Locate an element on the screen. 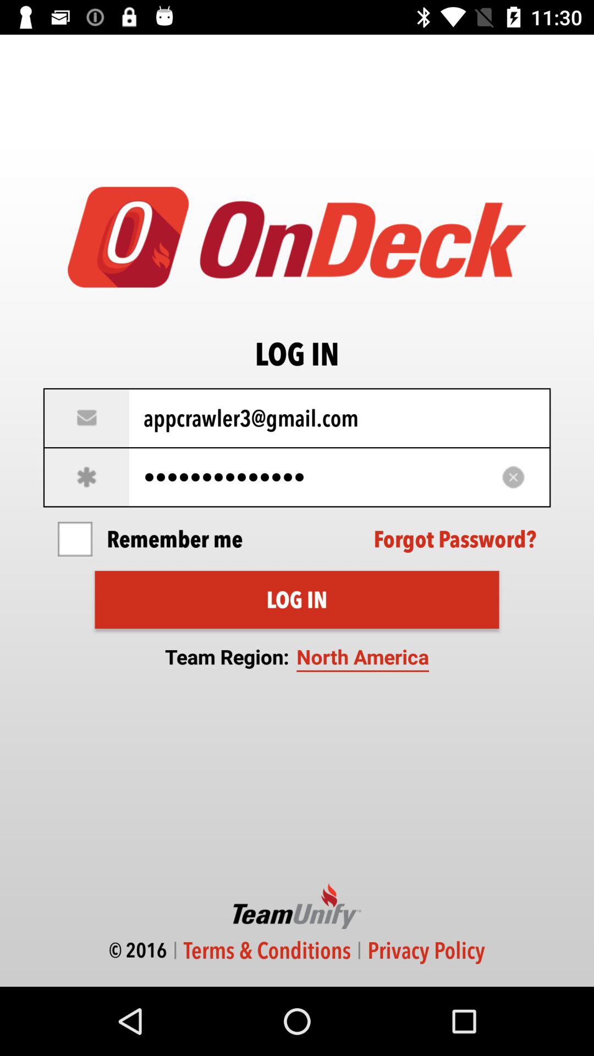 This screenshot has height=1056, width=594. choose icon to the right of the remember me item is located at coordinates (455, 539).